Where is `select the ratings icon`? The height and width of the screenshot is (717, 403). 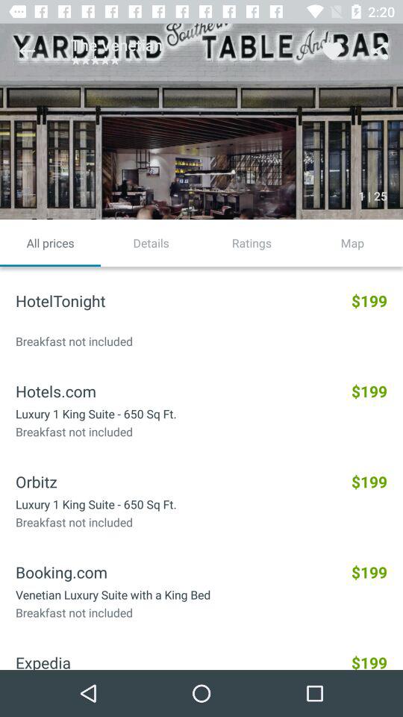 select the ratings icon is located at coordinates (252, 243).